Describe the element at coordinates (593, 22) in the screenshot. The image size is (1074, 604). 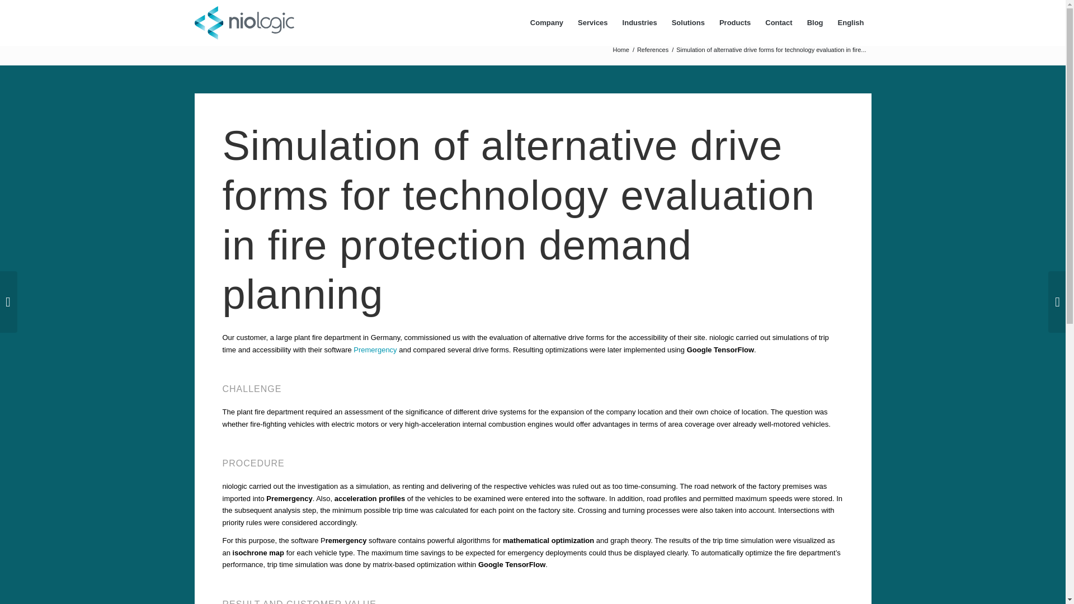
I see `Services` at that location.